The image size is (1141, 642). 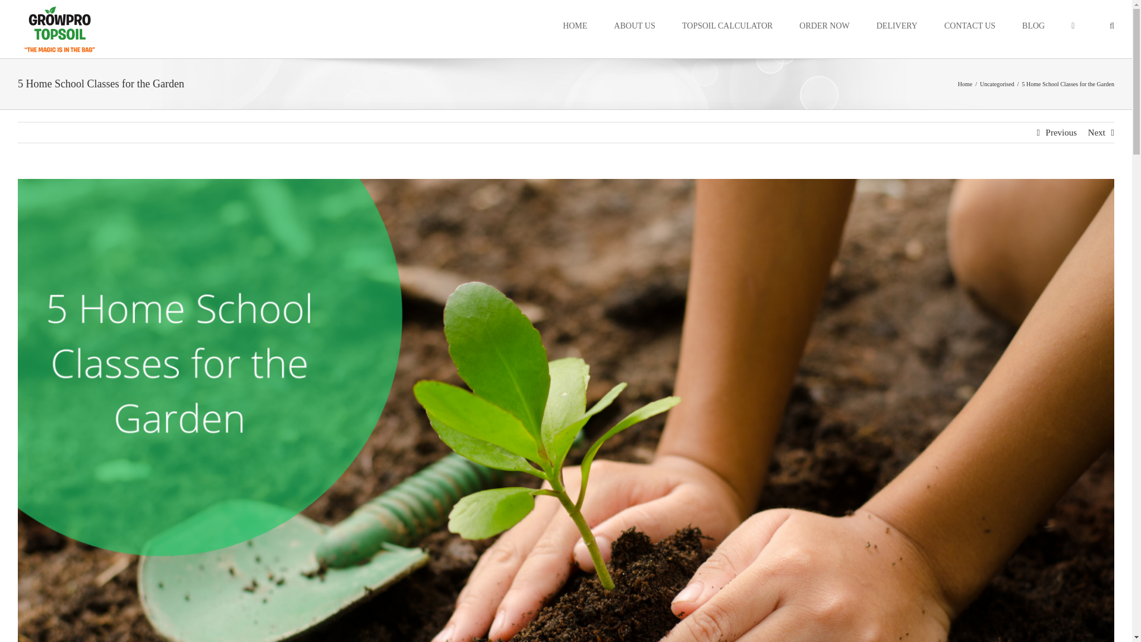 I want to click on CONTACT US, so click(x=970, y=25).